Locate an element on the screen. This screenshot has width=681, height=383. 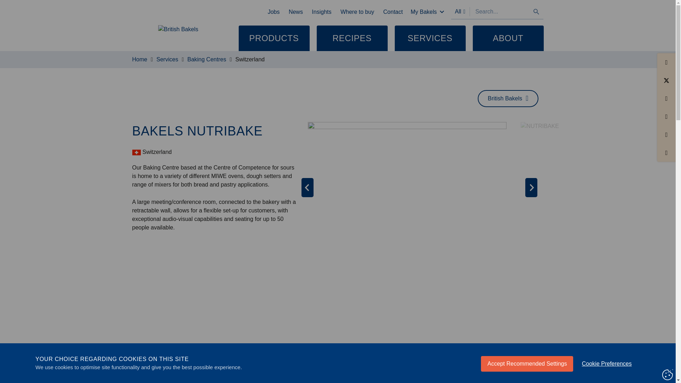
Cookie Preferences is located at coordinates (607, 368).